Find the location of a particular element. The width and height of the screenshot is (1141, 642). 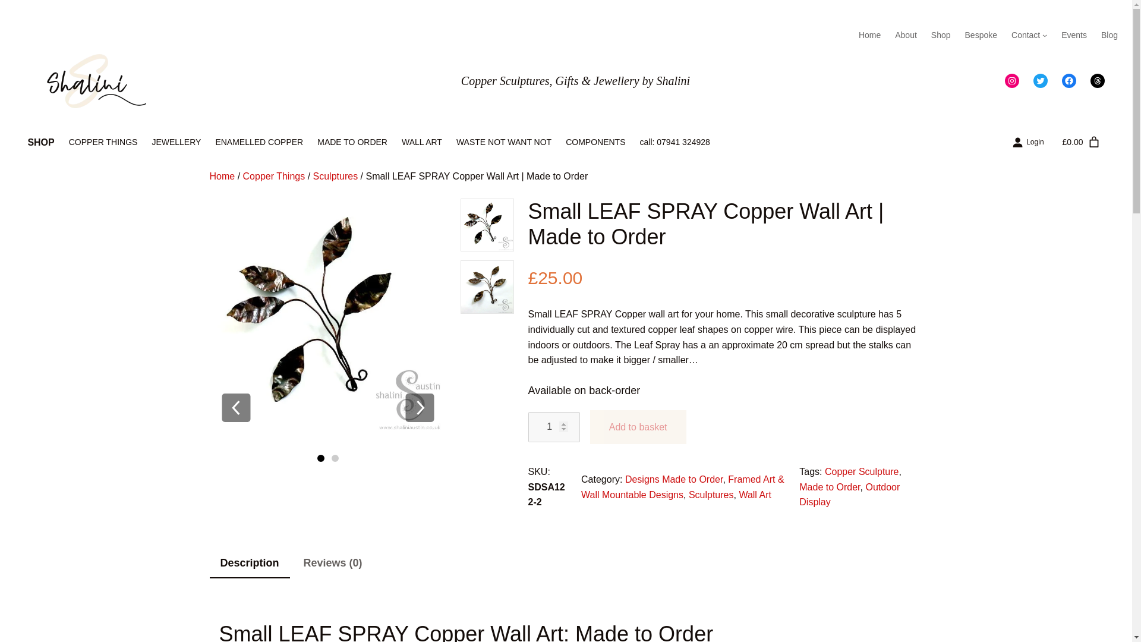

Home is located at coordinates (222, 176).